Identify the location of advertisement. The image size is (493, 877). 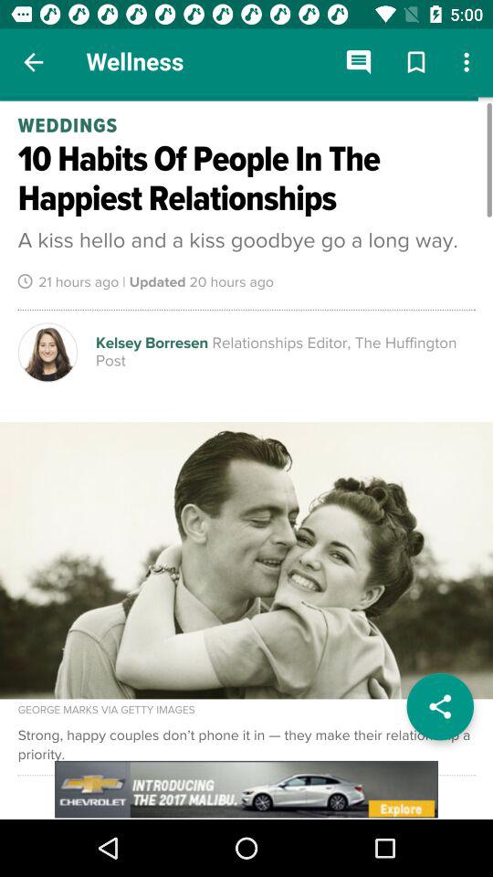
(246, 789).